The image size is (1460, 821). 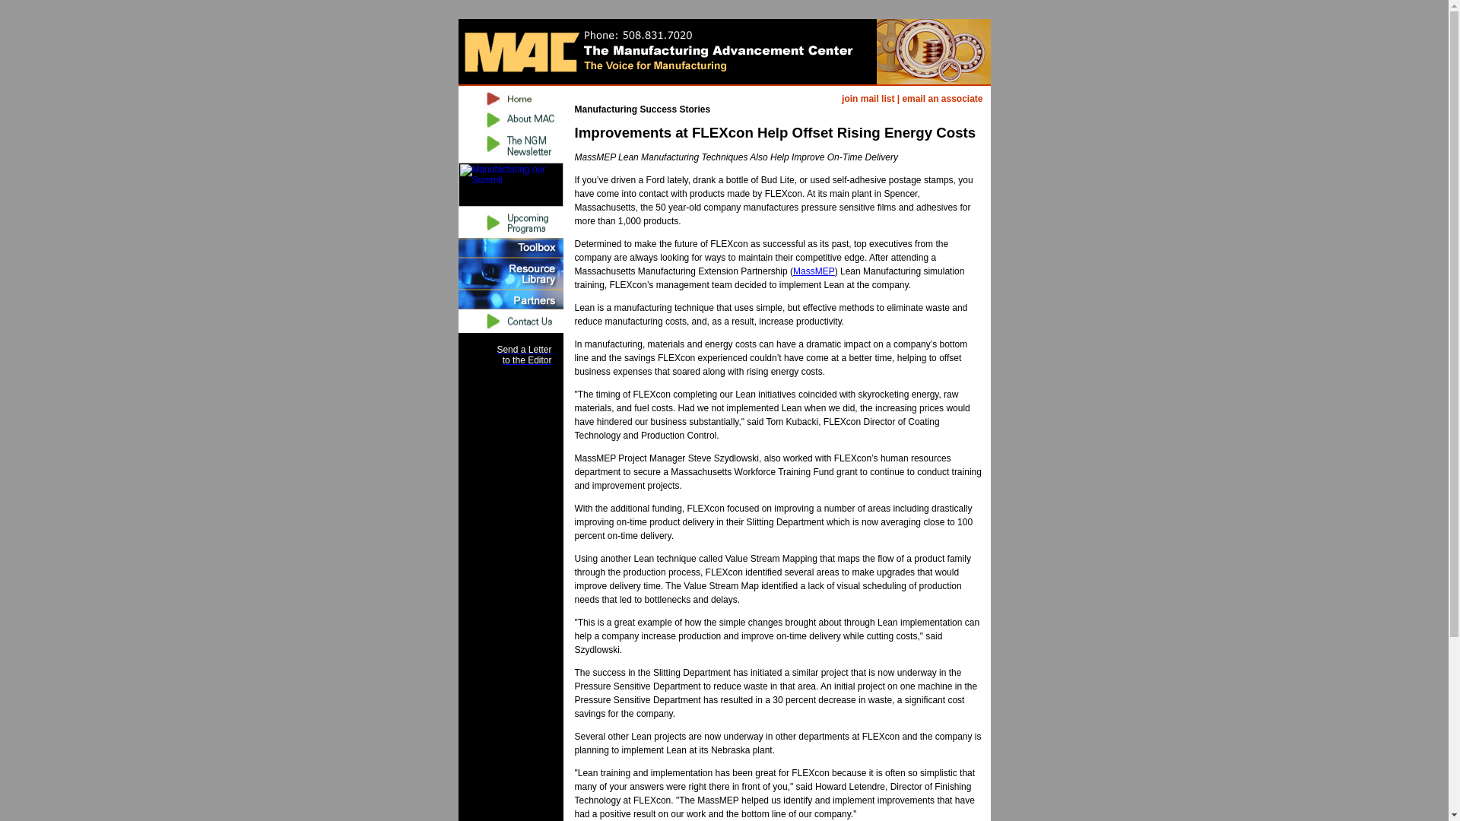 What do you see at coordinates (509, 248) in the screenshot?
I see `Toolbox` at bounding box center [509, 248].